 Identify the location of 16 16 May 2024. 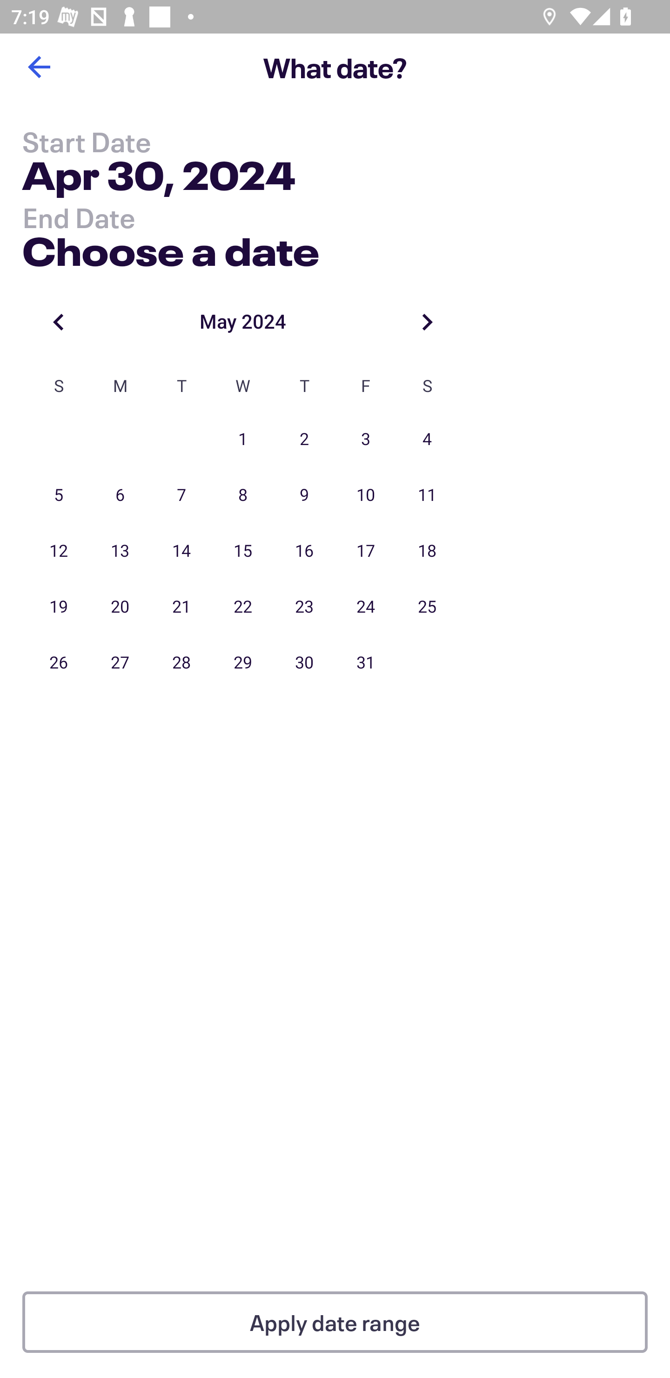
(304, 551).